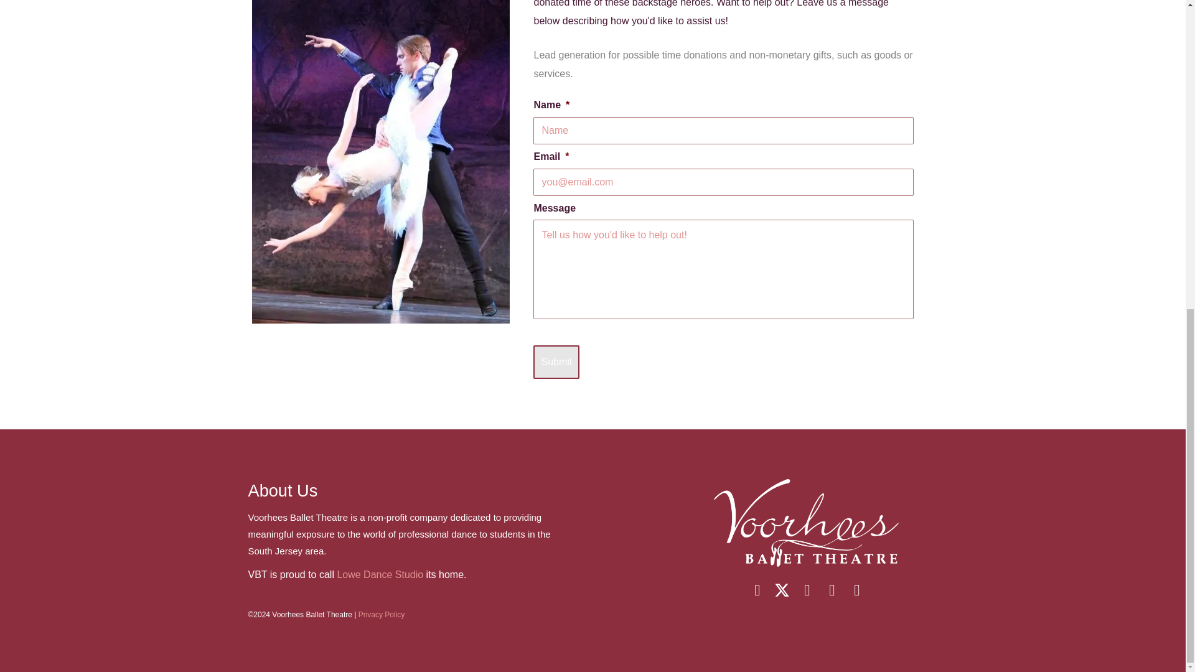  I want to click on swan, so click(381, 162).